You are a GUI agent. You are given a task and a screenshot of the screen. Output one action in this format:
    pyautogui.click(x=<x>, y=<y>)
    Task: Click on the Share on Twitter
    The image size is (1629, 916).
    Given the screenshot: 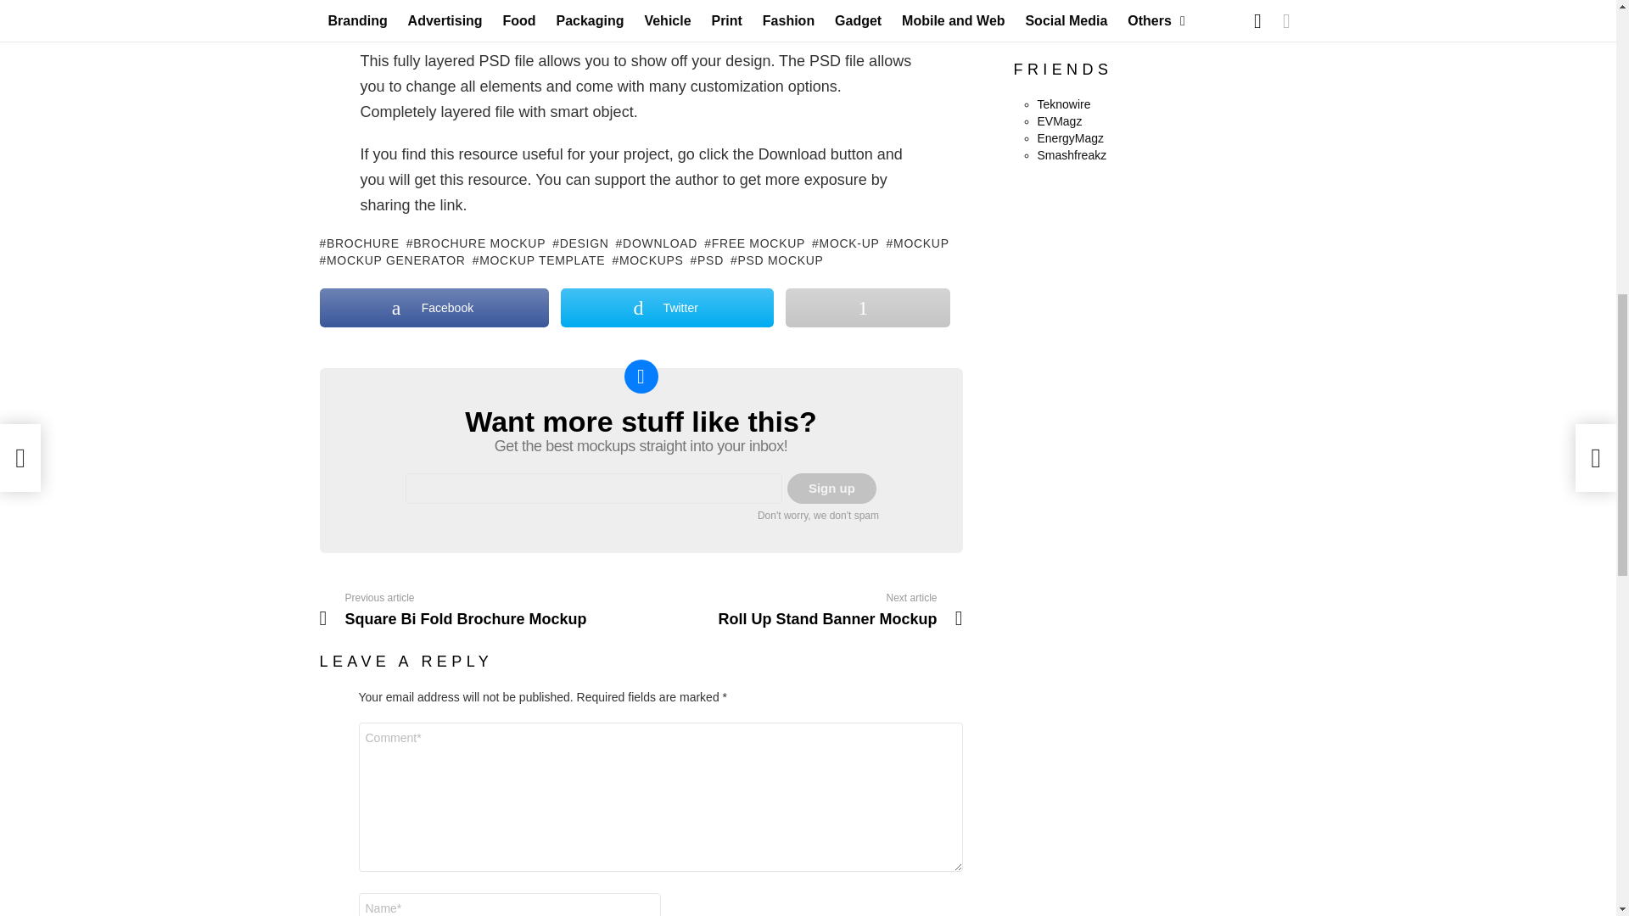 What is the action you would take?
    pyautogui.click(x=667, y=307)
    